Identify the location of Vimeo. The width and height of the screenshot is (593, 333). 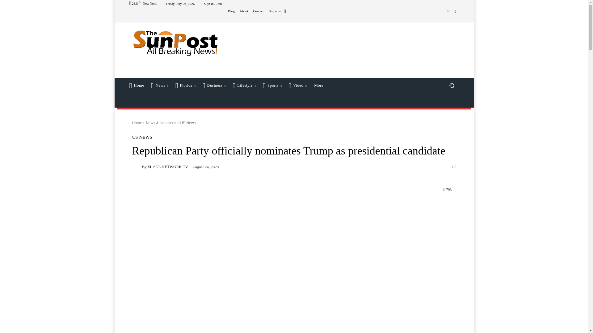
(448, 11).